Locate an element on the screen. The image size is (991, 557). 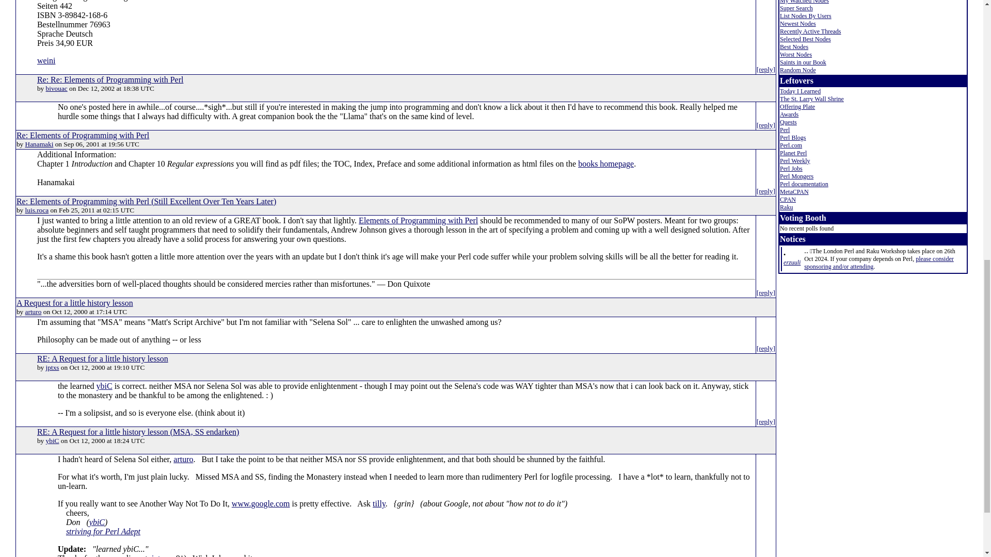
2024-05-30 14:23:36 is located at coordinates (792, 263).